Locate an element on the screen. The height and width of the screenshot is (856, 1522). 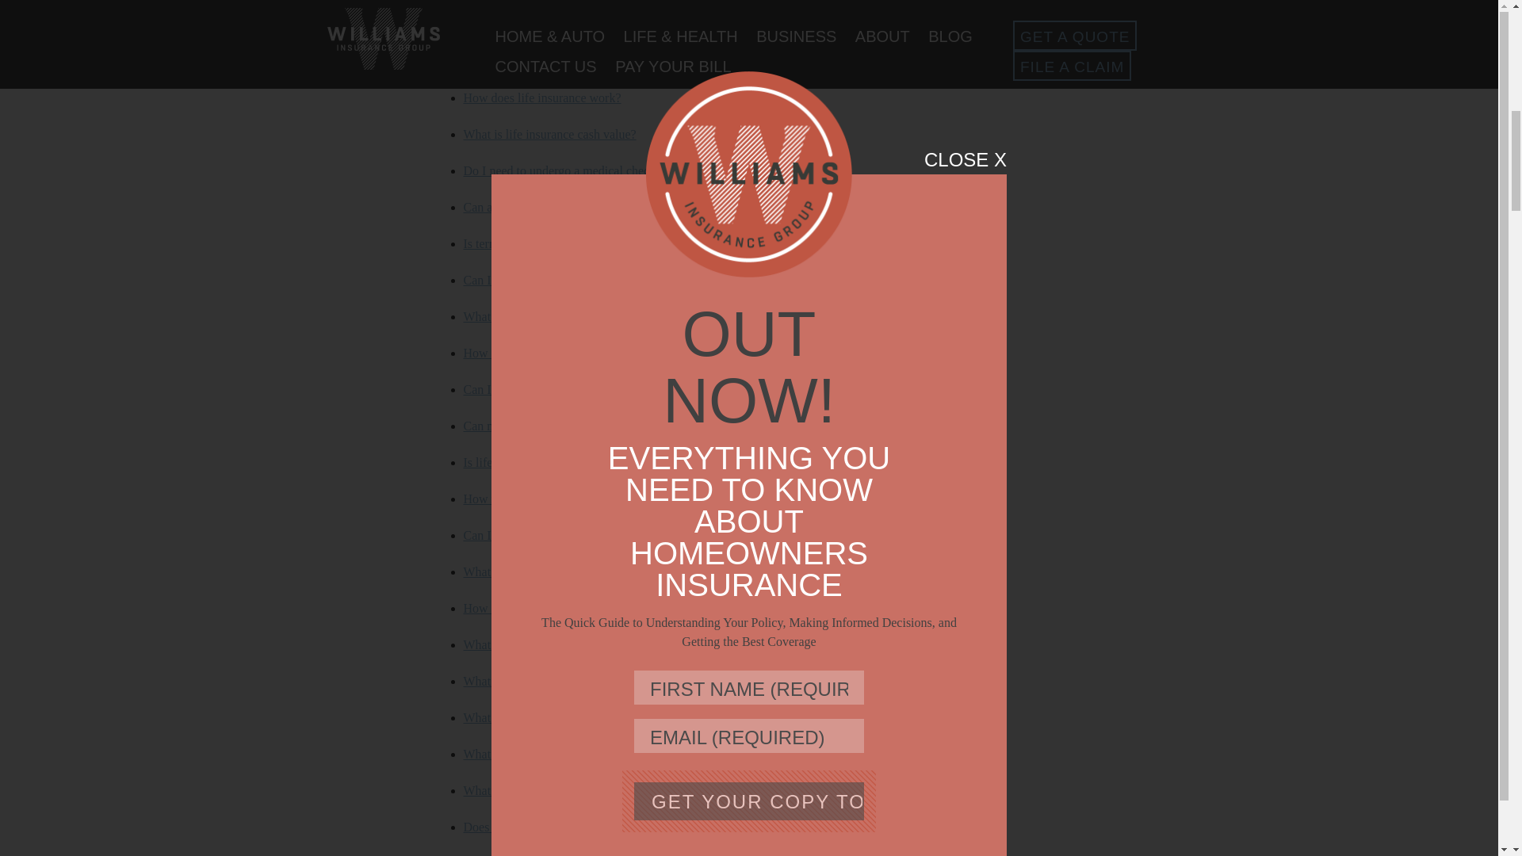
What is a contestability period? is located at coordinates (543, 644).